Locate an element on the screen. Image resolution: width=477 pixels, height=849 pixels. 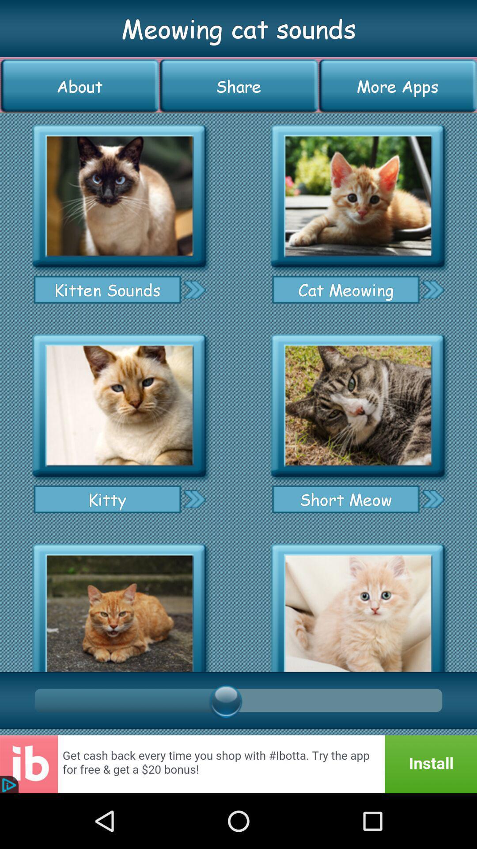
play short meow sound is located at coordinates (433, 499).